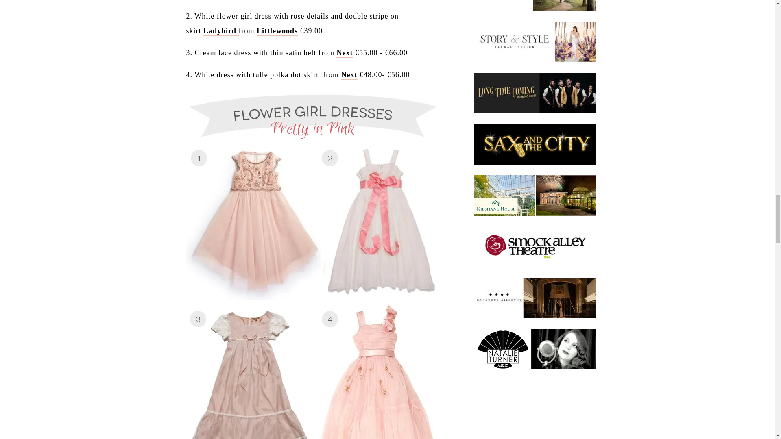 This screenshot has height=439, width=781. Describe the element at coordinates (221, 31) in the screenshot. I see `white flower girl dress` at that location.